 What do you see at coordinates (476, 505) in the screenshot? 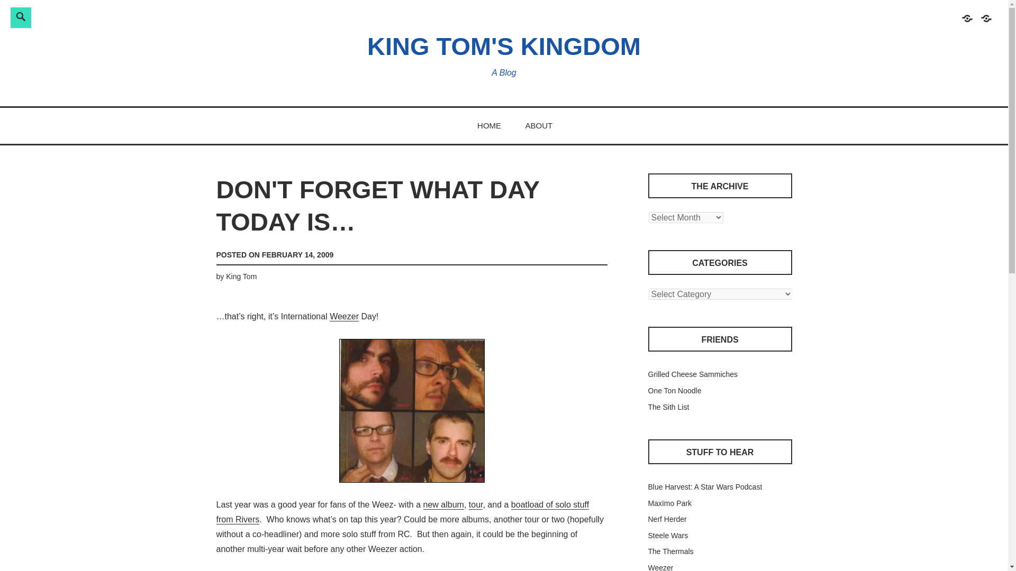
I see `tour` at bounding box center [476, 505].